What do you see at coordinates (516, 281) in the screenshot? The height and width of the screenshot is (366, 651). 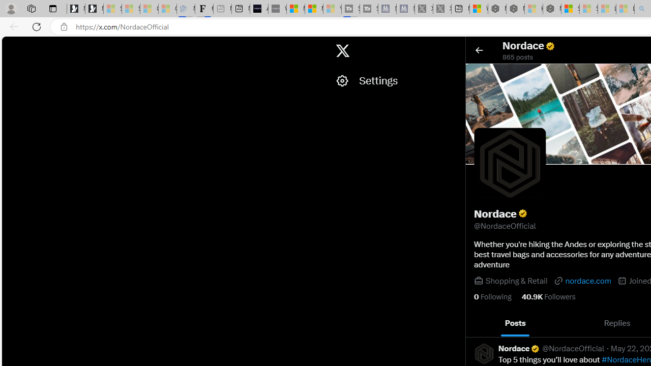 I see `Shopping & Retail` at bounding box center [516, 281].